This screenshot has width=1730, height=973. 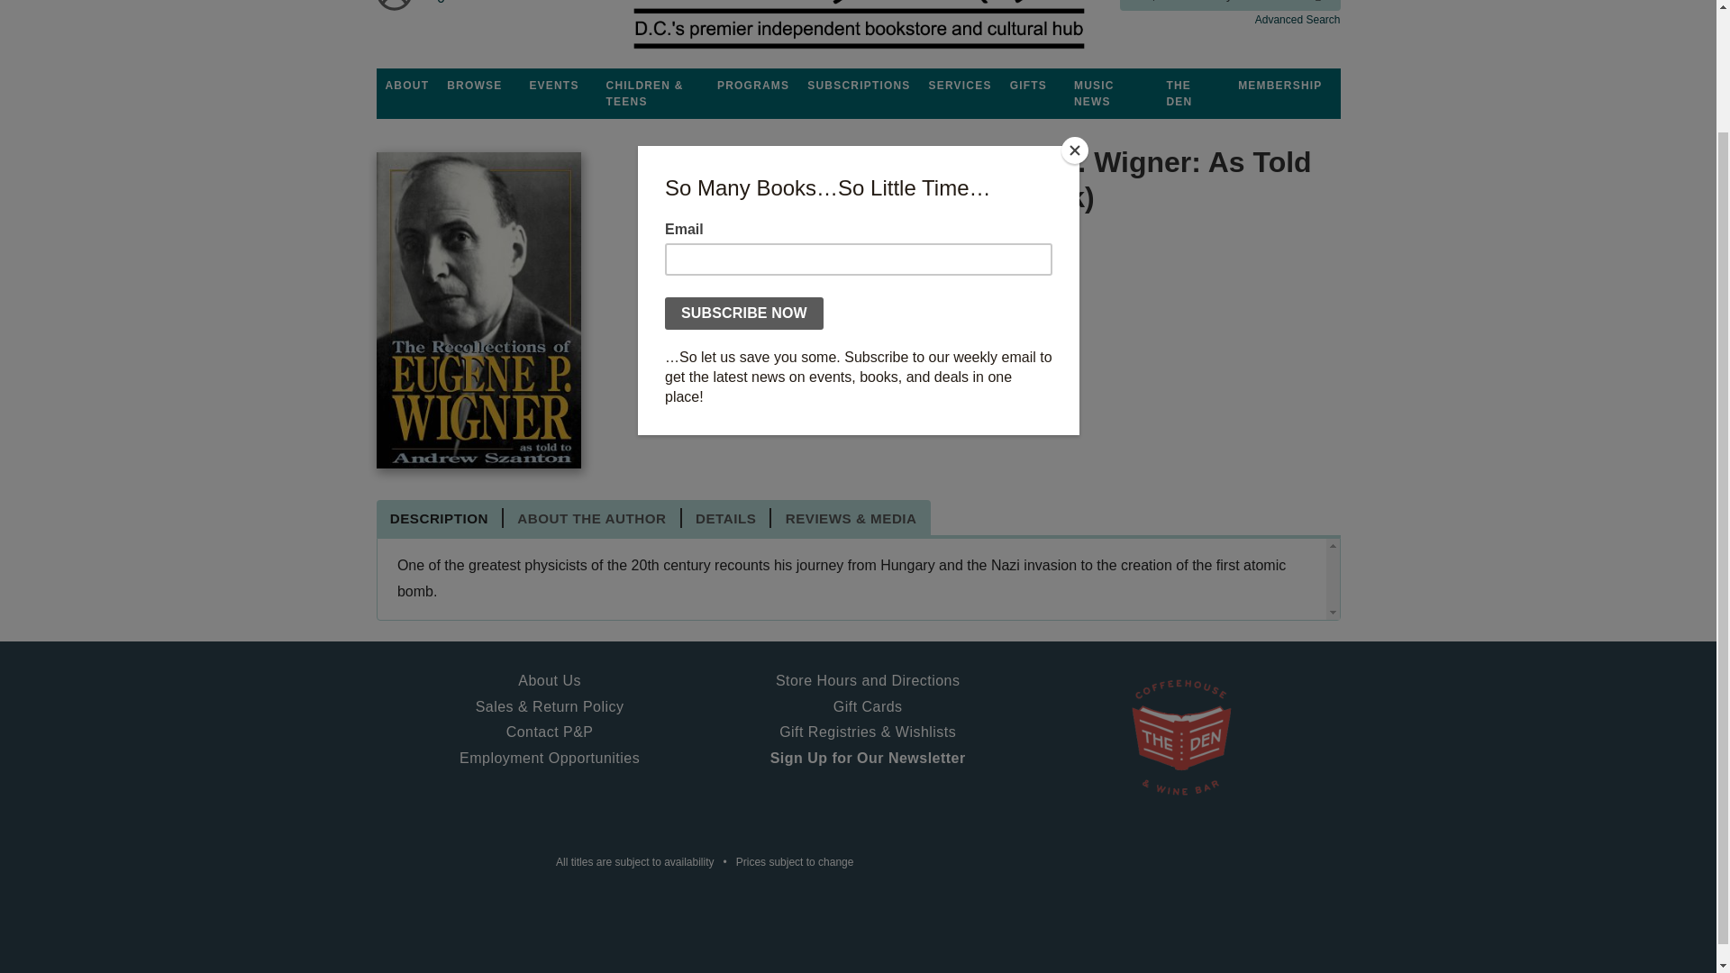 What do you see at coordinates (407, 85) in the screenshot?
I see `ABOUT` at bounding box center [407, 85].